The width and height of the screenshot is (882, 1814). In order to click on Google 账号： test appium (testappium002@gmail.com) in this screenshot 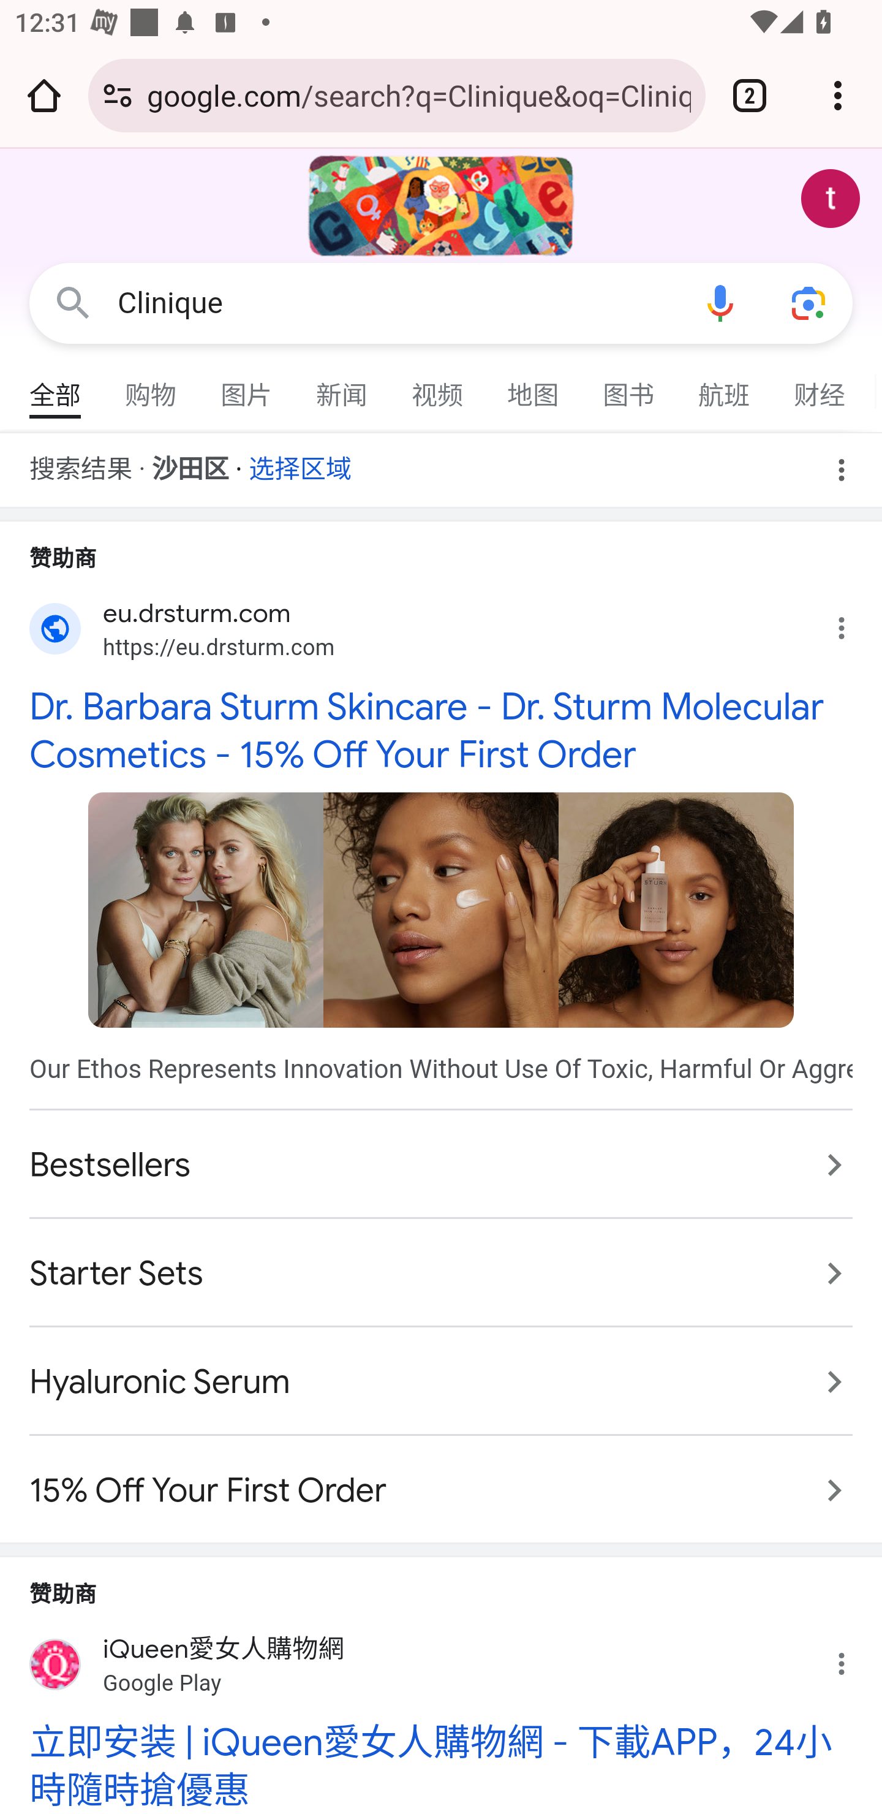, I will do `click(831, 199)`.